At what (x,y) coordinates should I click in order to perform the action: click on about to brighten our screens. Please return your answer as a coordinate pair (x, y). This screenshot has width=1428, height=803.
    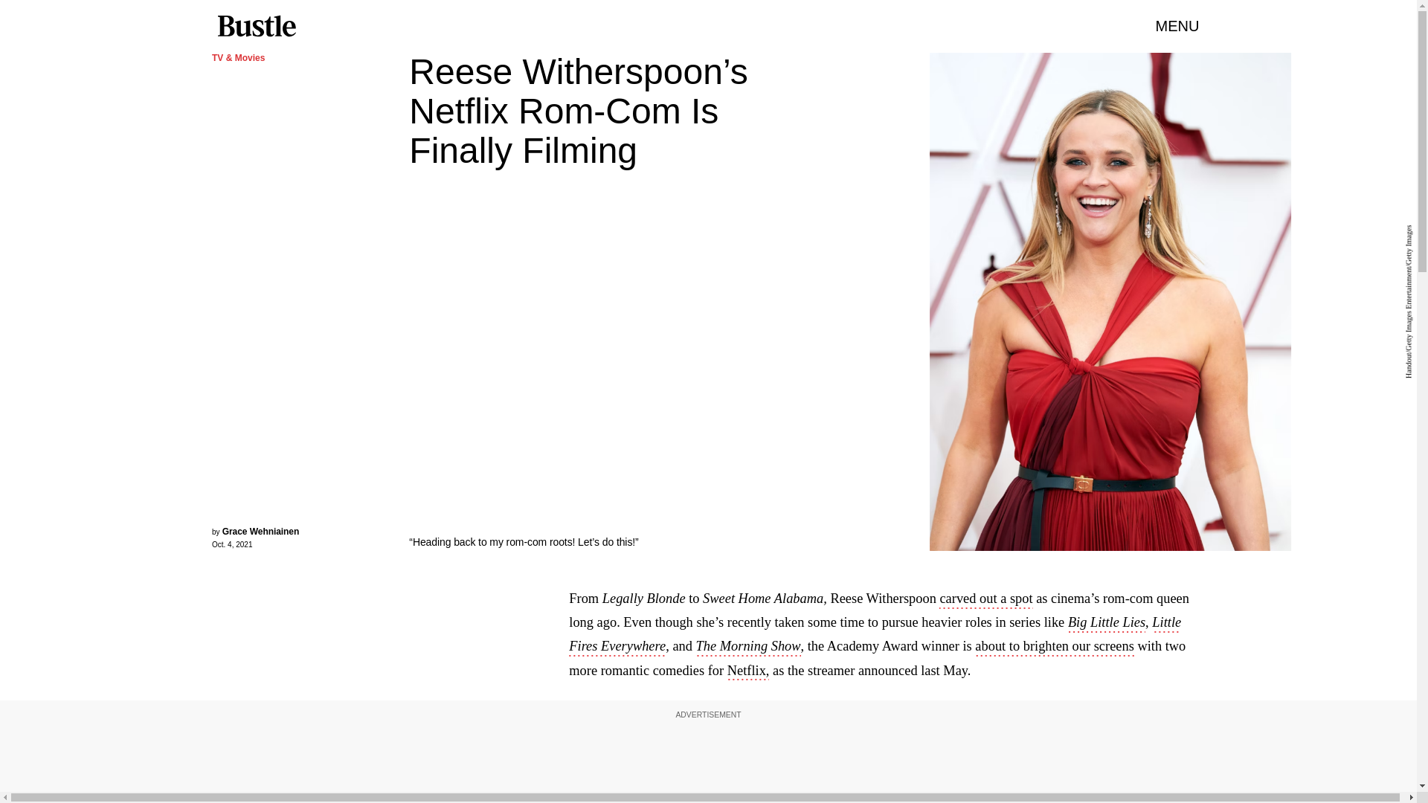
    Looking at the image, I should click on (1055, 647).